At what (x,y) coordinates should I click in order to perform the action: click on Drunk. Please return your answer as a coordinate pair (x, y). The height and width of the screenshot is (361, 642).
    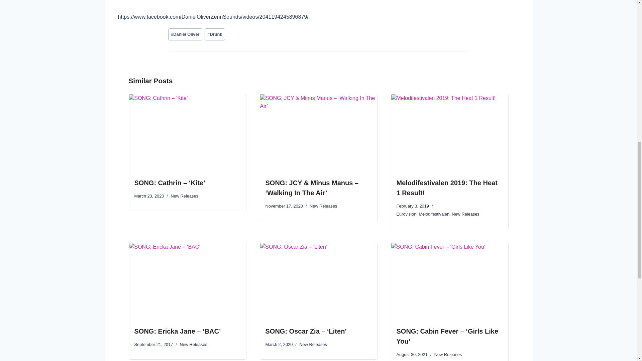
    Looking at the image, I should click on (215, 34).